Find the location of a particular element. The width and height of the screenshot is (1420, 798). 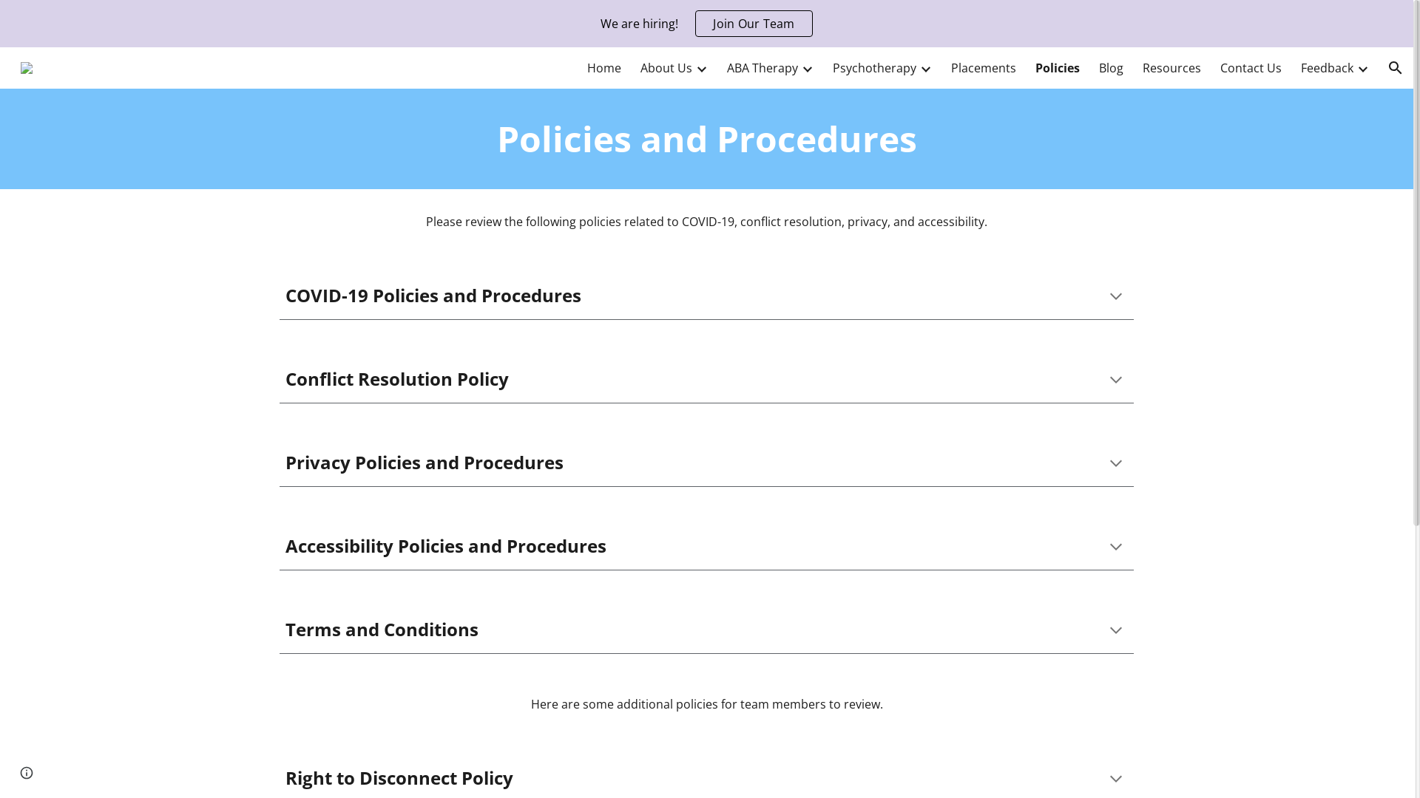

Policies is located at coordinates (1058, 68).